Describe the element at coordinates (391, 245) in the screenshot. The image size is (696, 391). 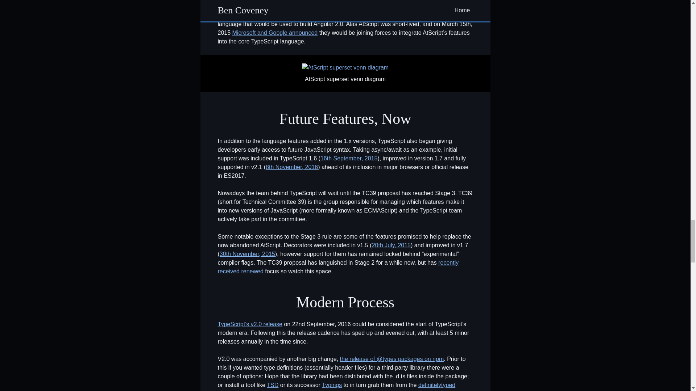
I see `20th July, 2015` at that location.